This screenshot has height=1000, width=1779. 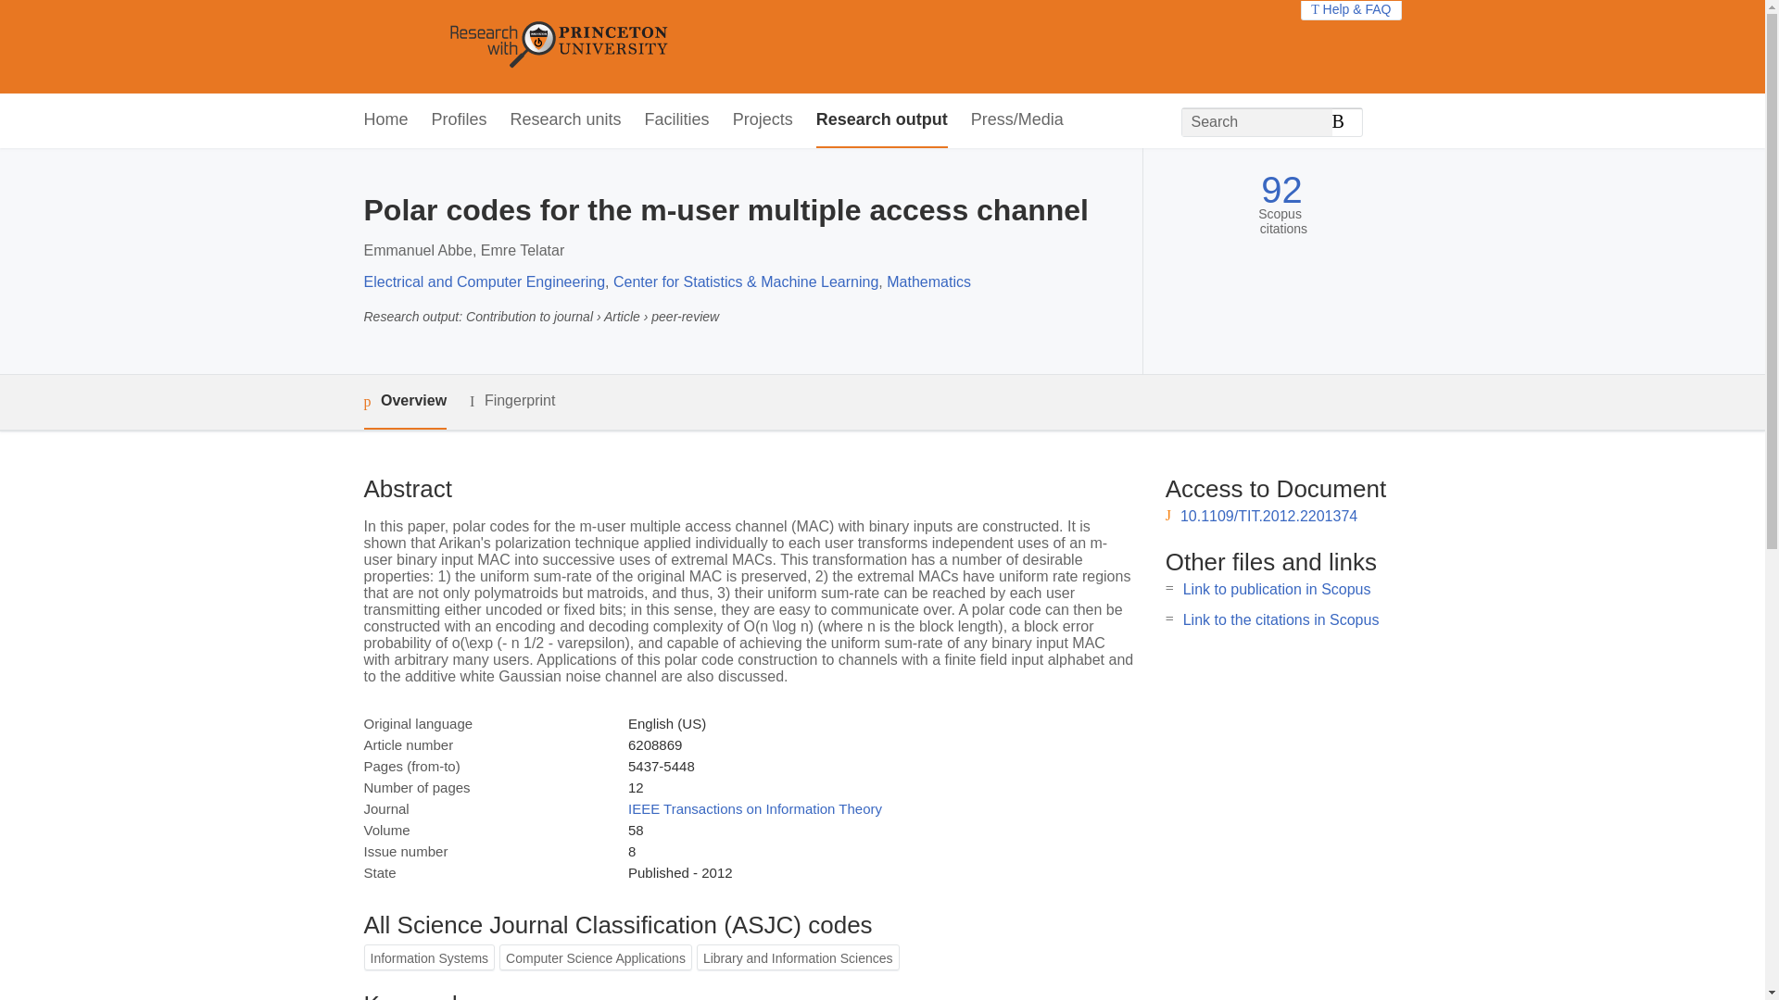 I want to click on Projects, so click(x=763, y=120).